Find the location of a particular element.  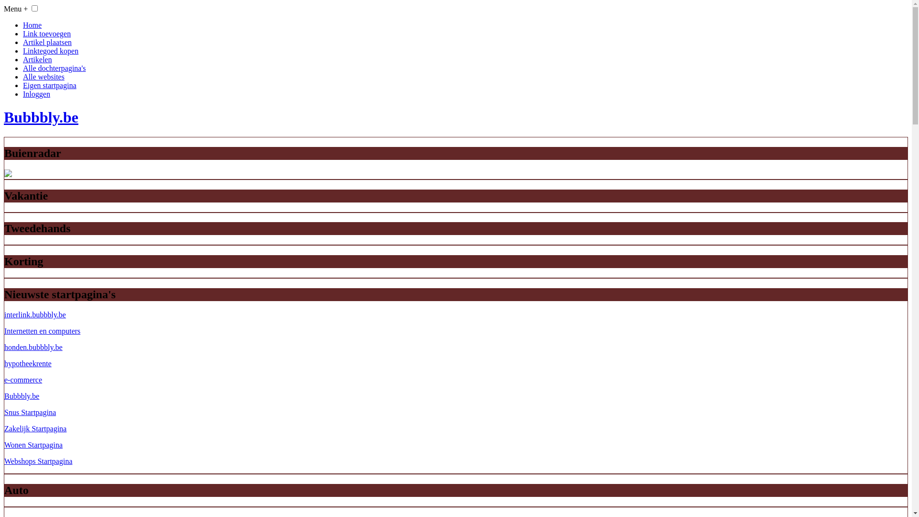

Inloggen is located at coordinates (36, 94).